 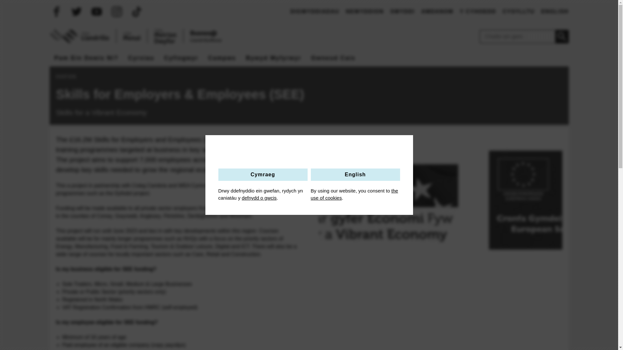 I want to click on Y CYHOEDD, so click(x=478, y=12).